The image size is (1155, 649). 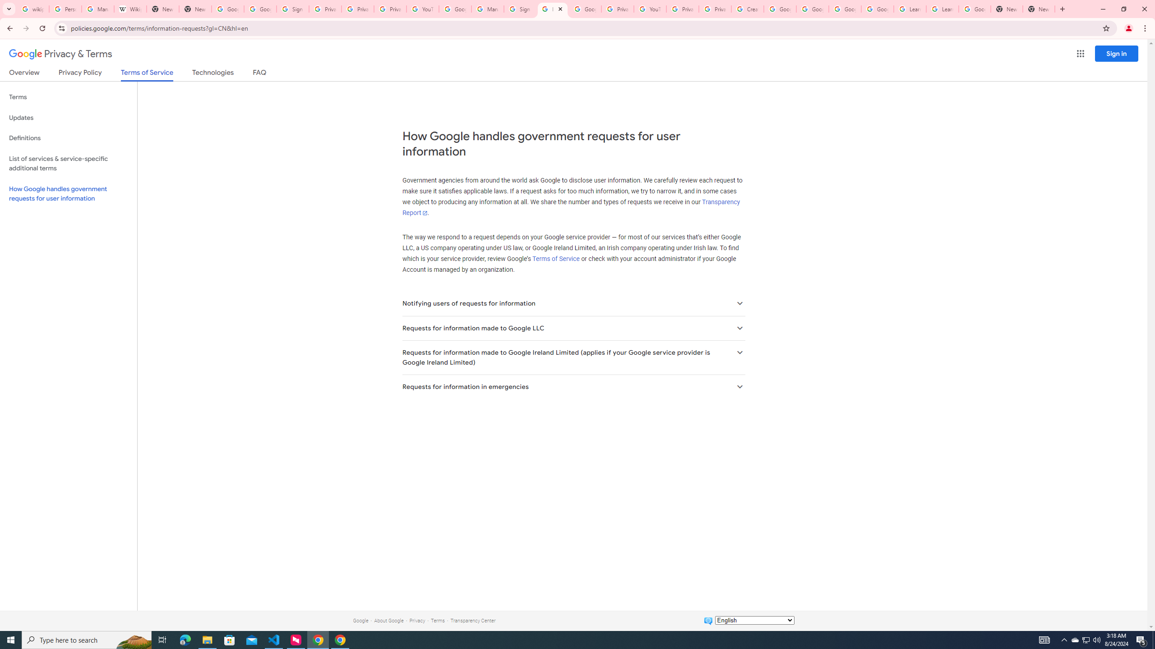 I want to click on New Tab, so click(x=196, y=9).